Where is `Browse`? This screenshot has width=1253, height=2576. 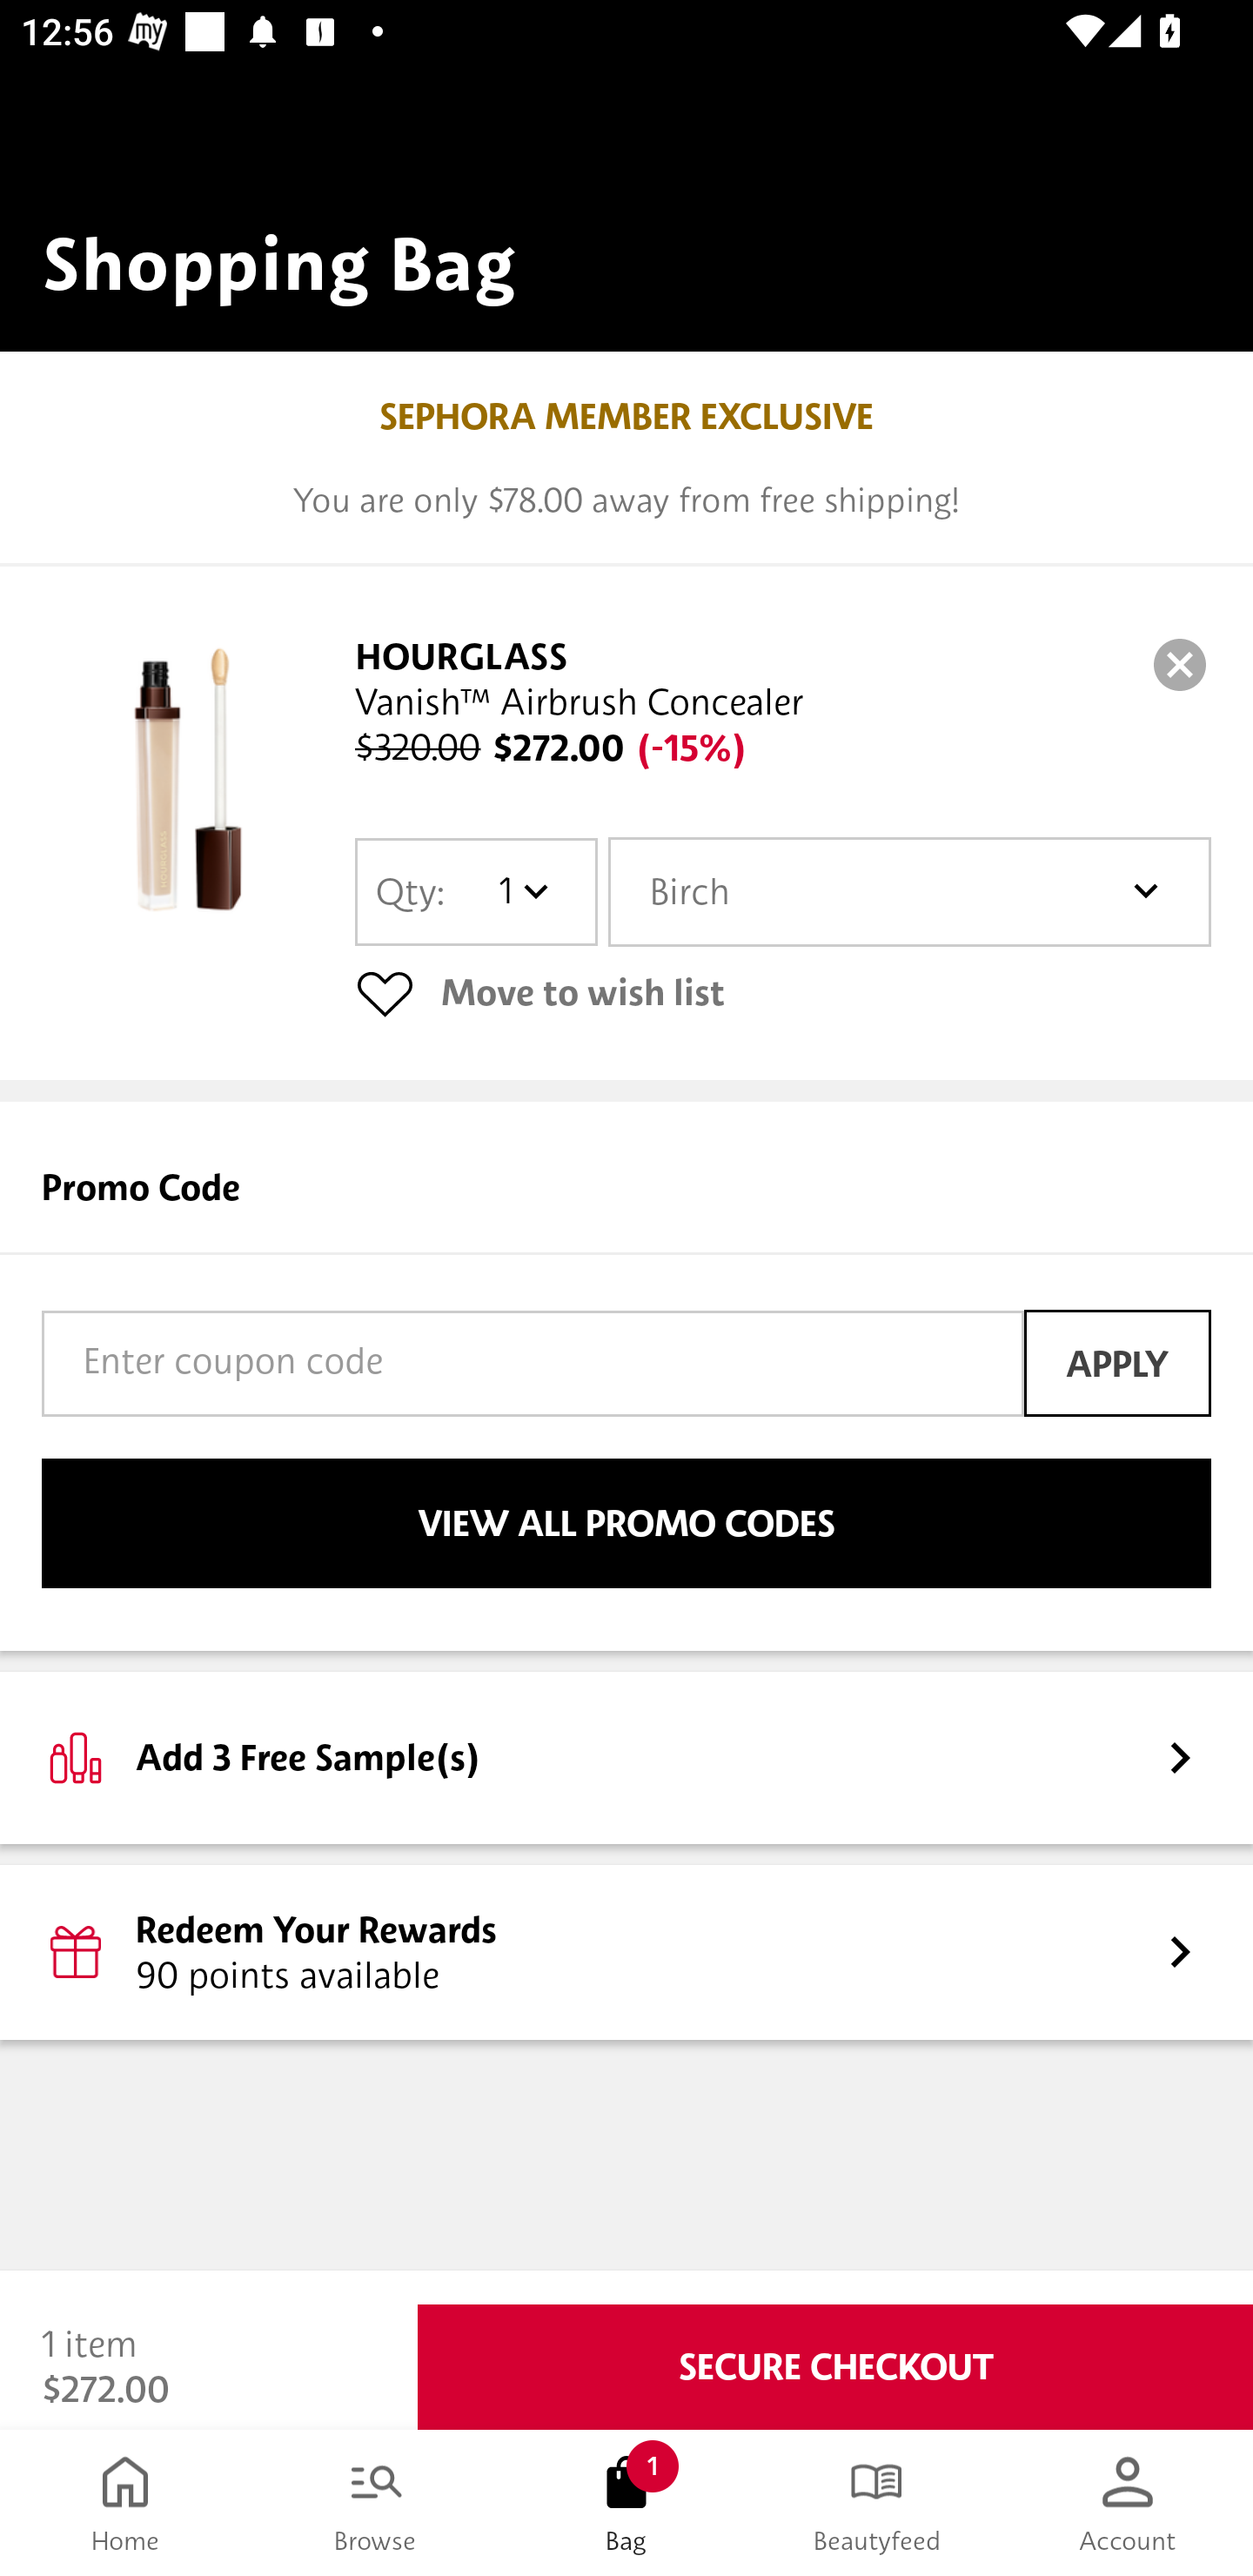 Browse is located at coordinates (376, 2503).